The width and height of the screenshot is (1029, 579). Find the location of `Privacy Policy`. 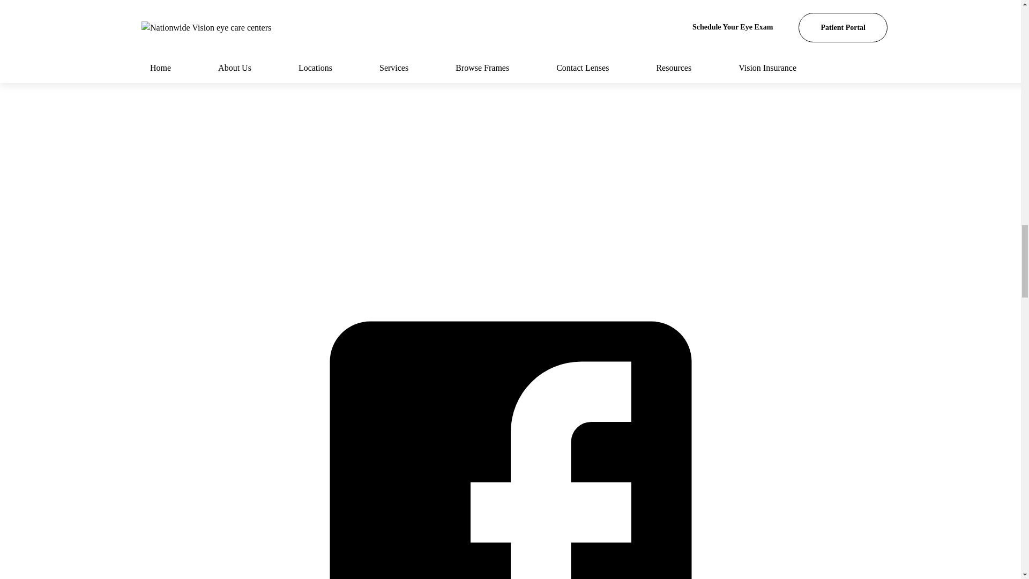

Privacy Policy is located at coordinates (442, 201).